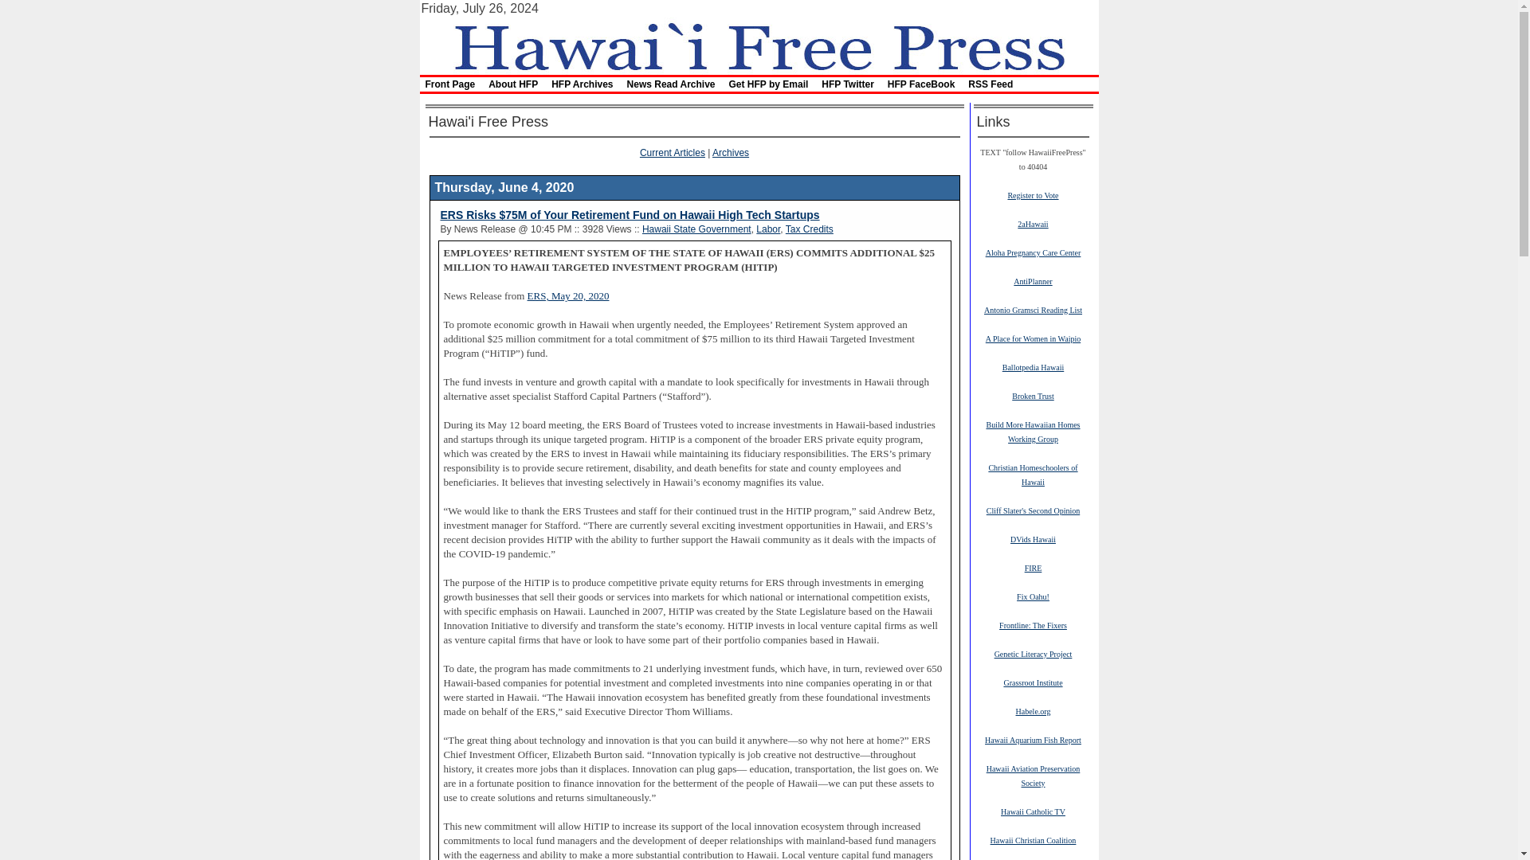  Describe the element at coordinates (1033, 811) in the screenshot. I see `Hawaii Catholic TV` at that location.